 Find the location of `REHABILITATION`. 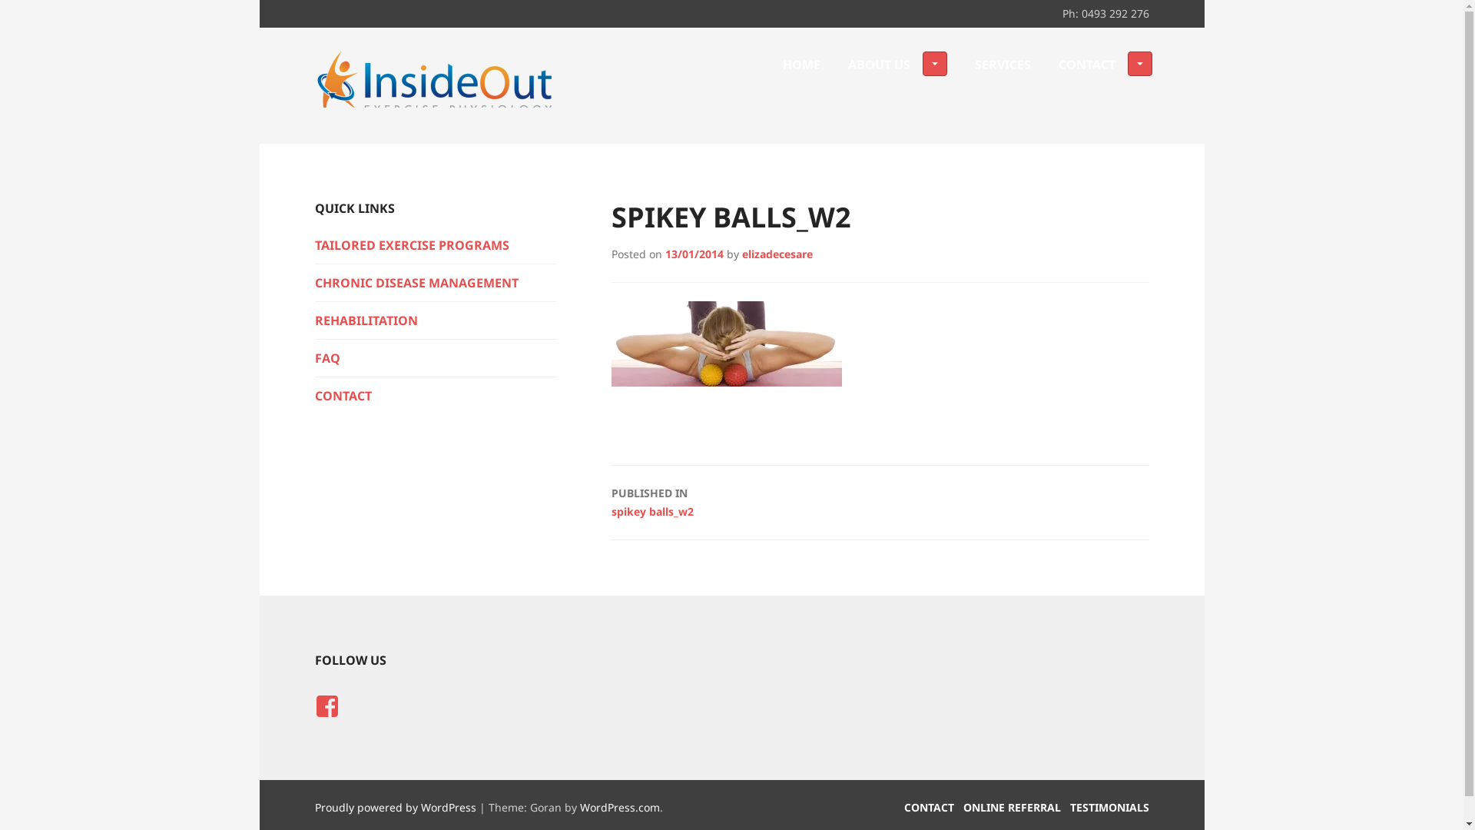

REHABILITATION is located at coordinates (436, 320).